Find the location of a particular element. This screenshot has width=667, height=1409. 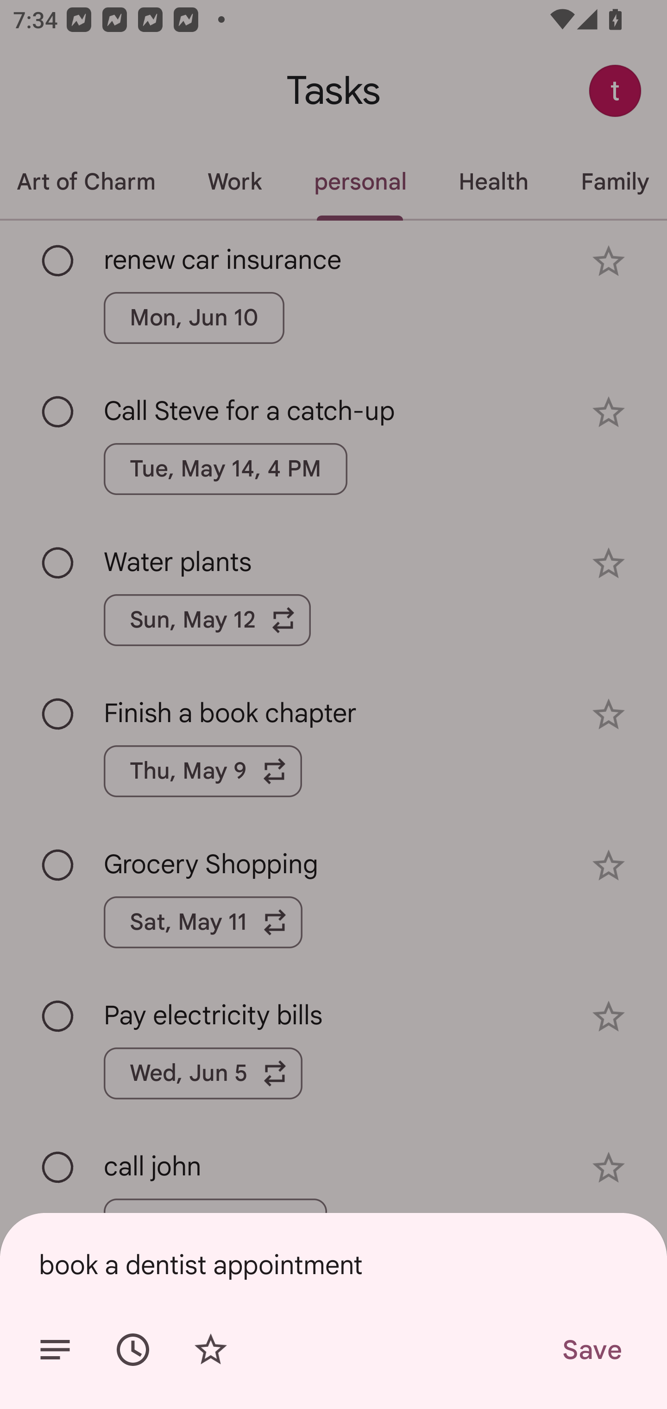

Set date/time is located at coordinates (133, 1350).